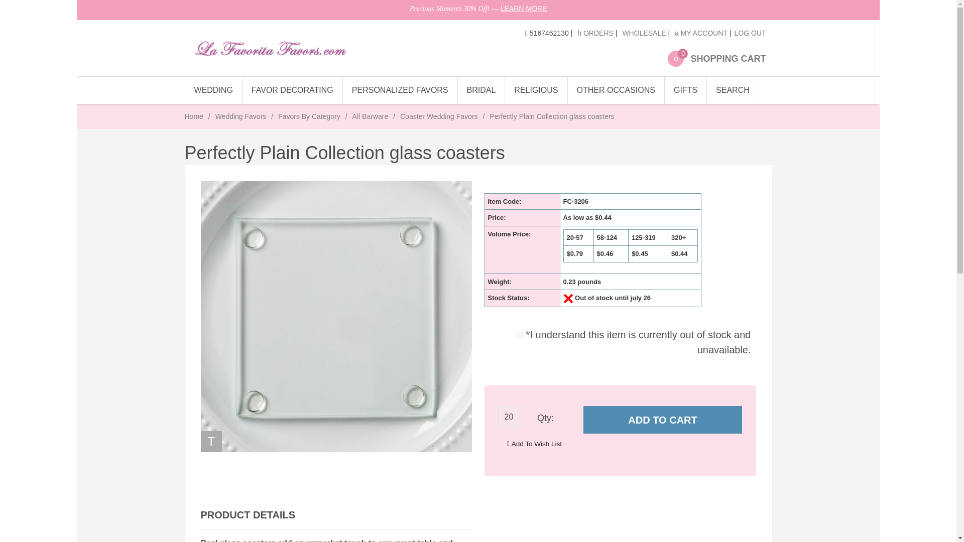  What do you see at coordinates (293, 90) in the screenshot?
I see `lafavoritafavors.com` at bounding box center [293, 90].